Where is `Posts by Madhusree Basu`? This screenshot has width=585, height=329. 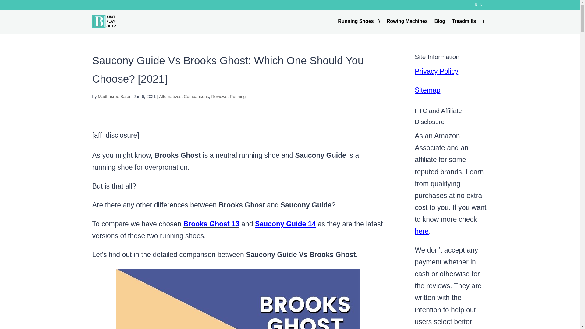 Posts by Madhusree Basu is located at coordinates (114, 96).